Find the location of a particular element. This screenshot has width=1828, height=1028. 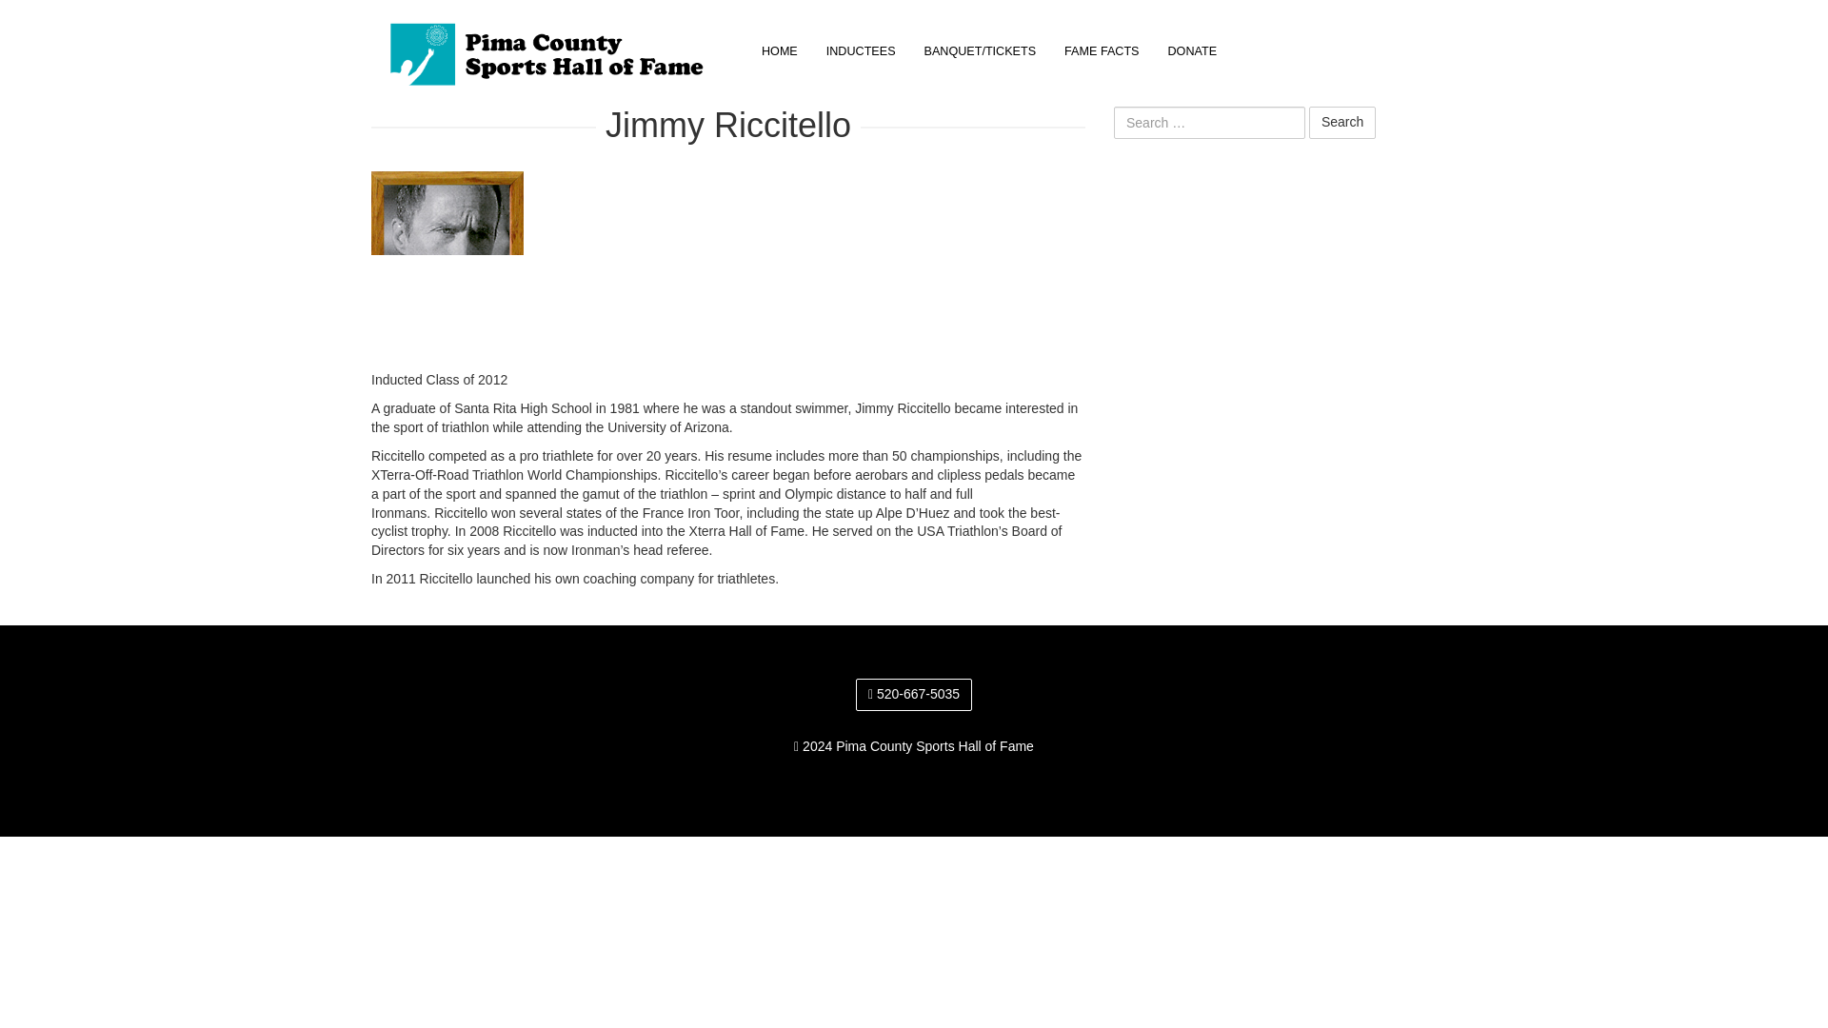

Pima County Sports Hall of Fame is located at coordinates (551, 44).